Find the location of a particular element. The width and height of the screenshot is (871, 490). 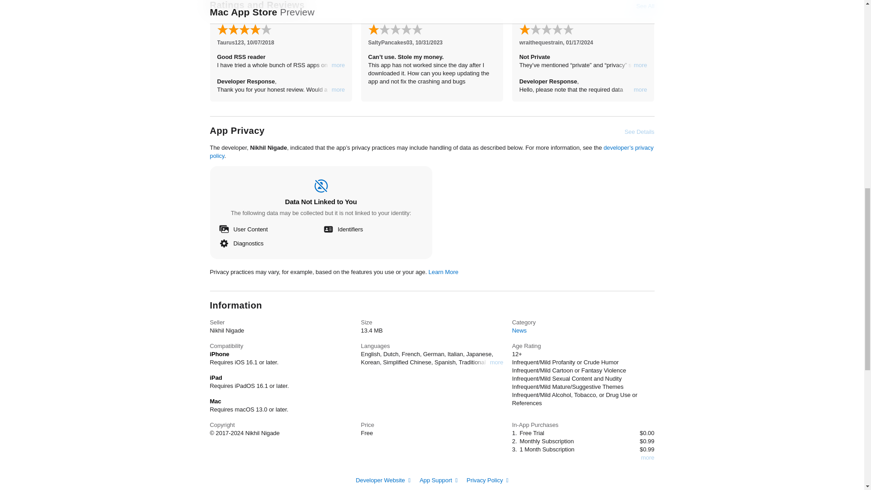

See All is located at coordinates (645, 6).